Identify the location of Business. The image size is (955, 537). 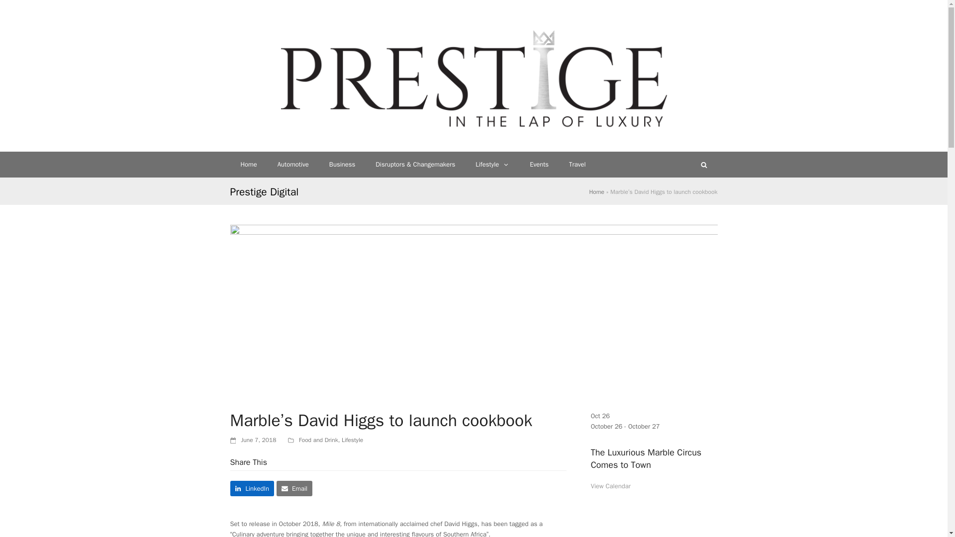
(342, 164).